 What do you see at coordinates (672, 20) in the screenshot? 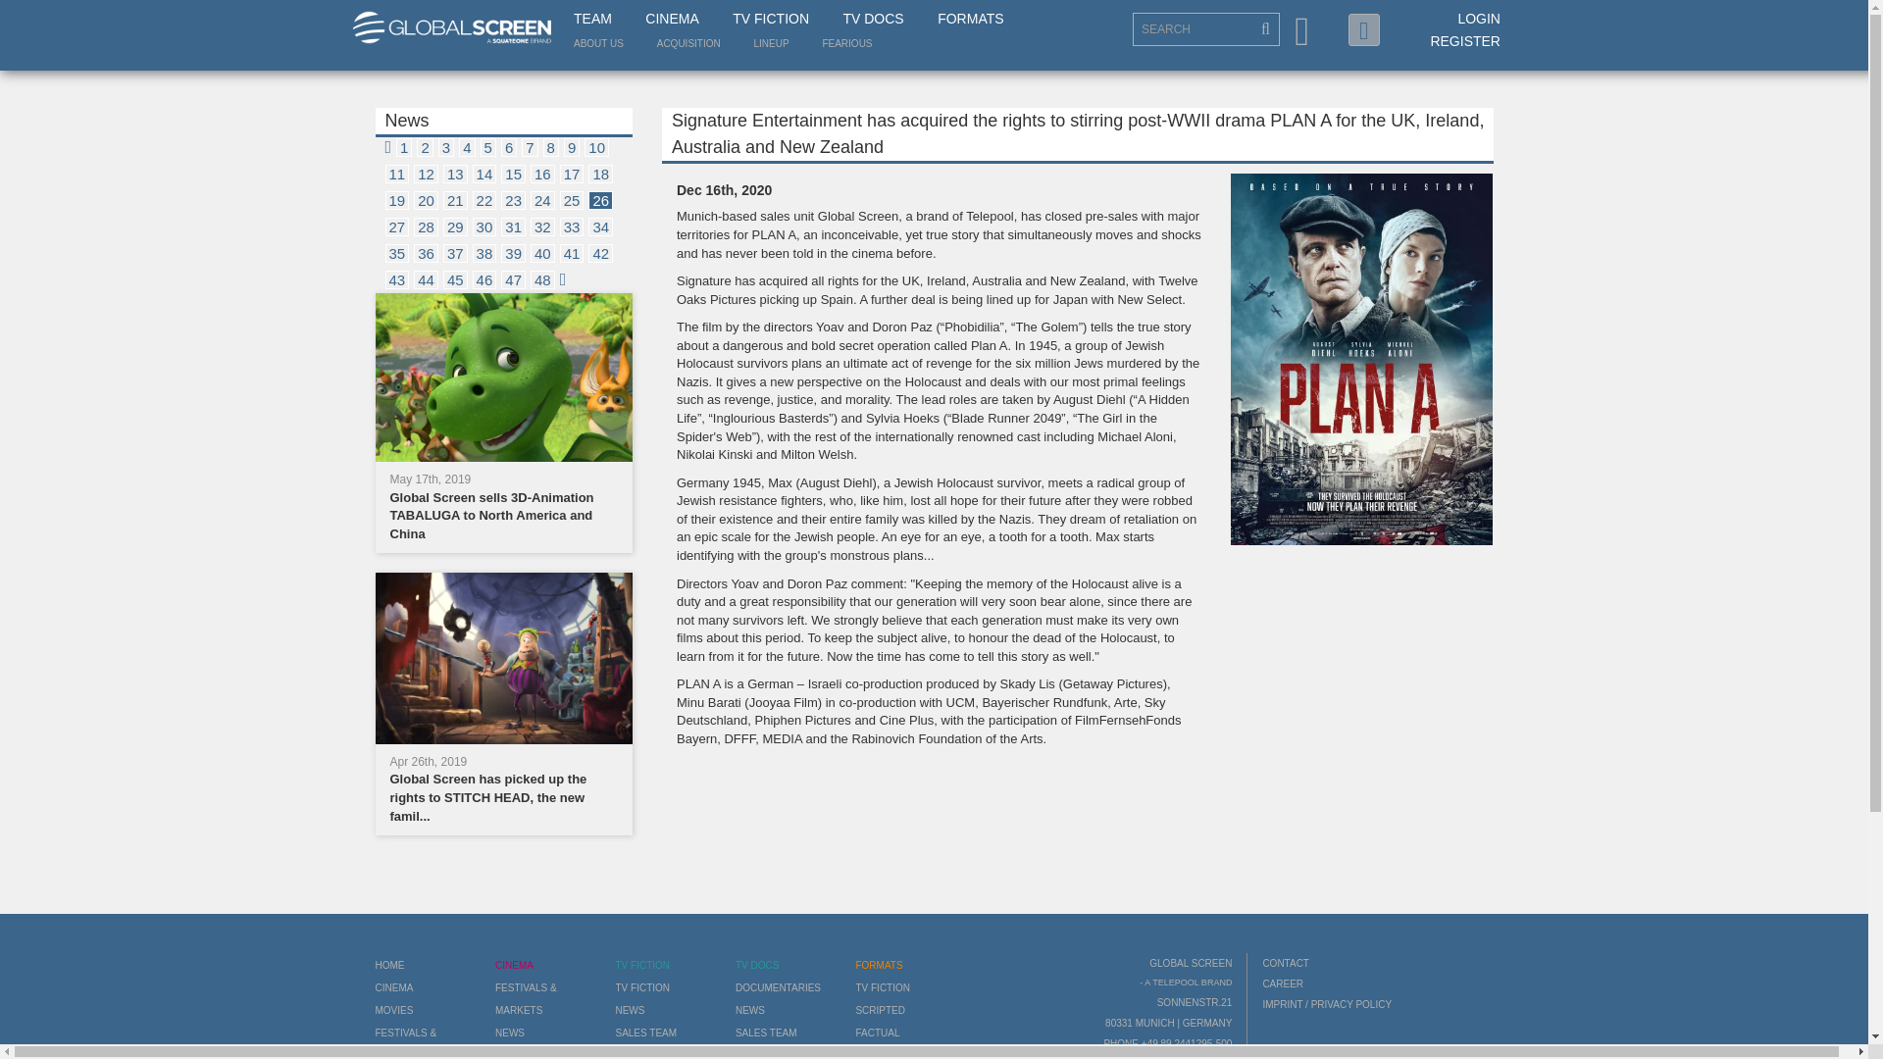
I see `CINEMA` at bounding box center [672, 20].